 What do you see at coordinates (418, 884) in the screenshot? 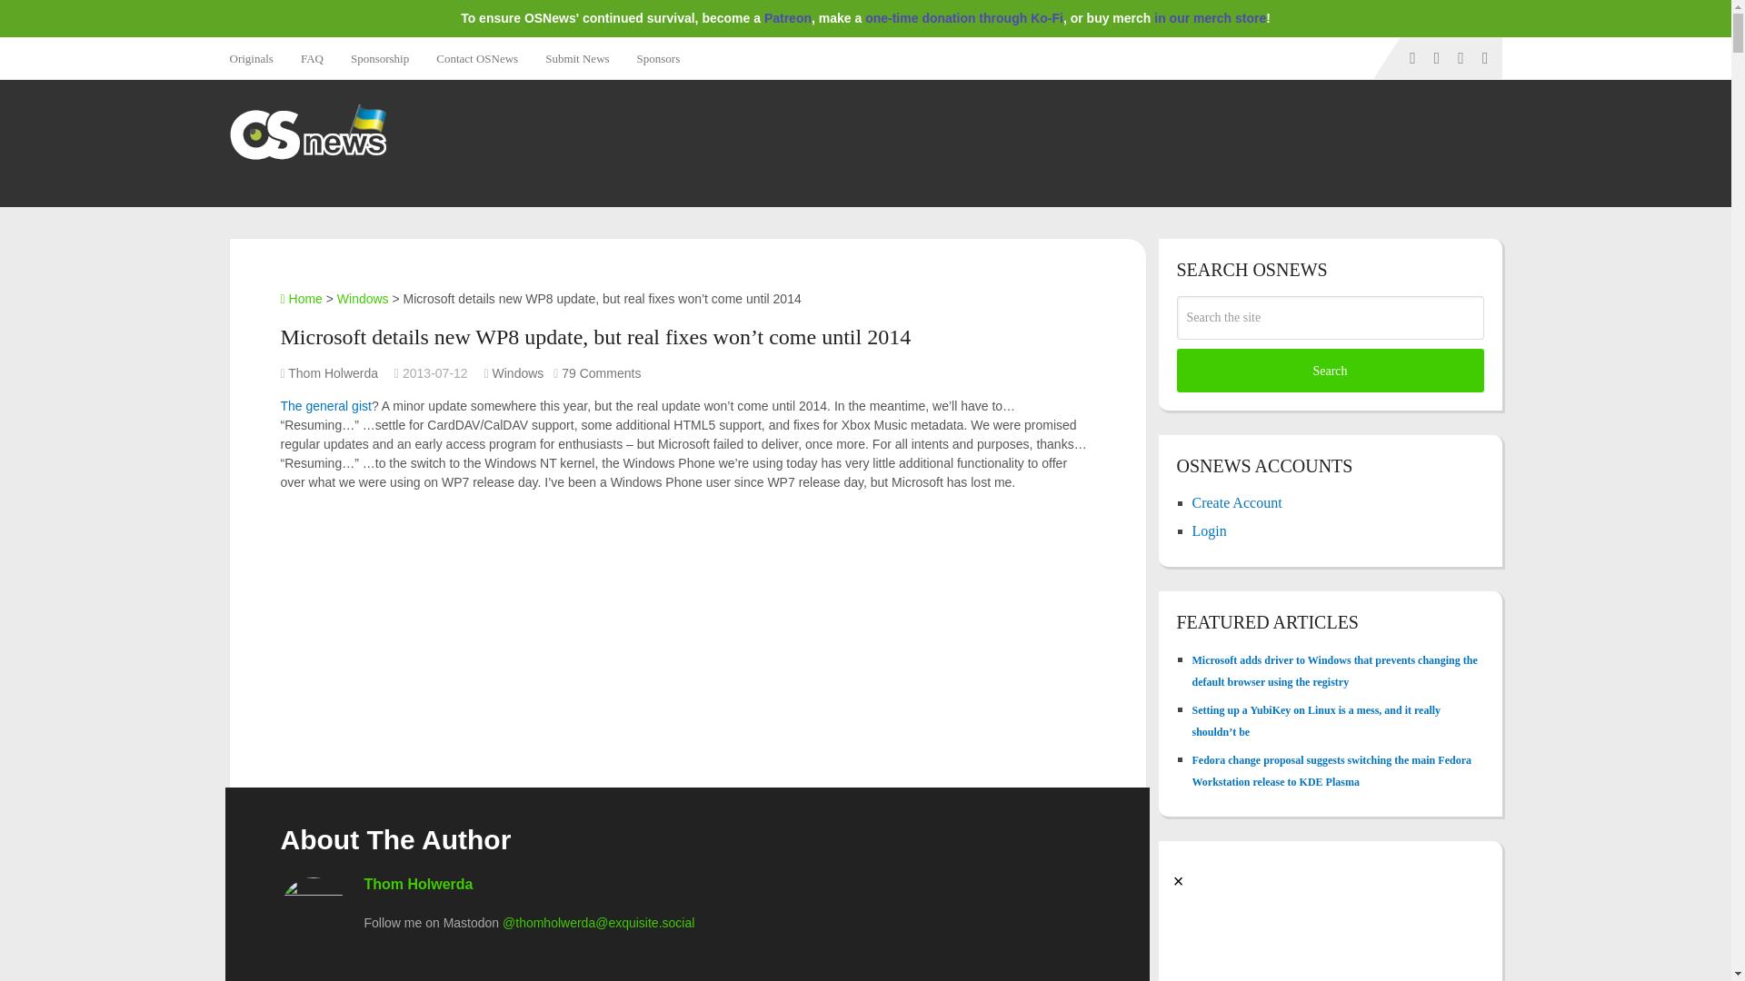
I see `Thom Holwerda` at bounding box center [418, 884].